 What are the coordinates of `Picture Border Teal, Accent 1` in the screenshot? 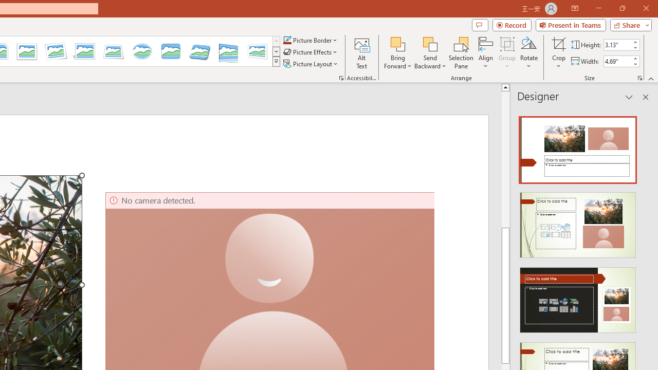 It's located at (287, 40).